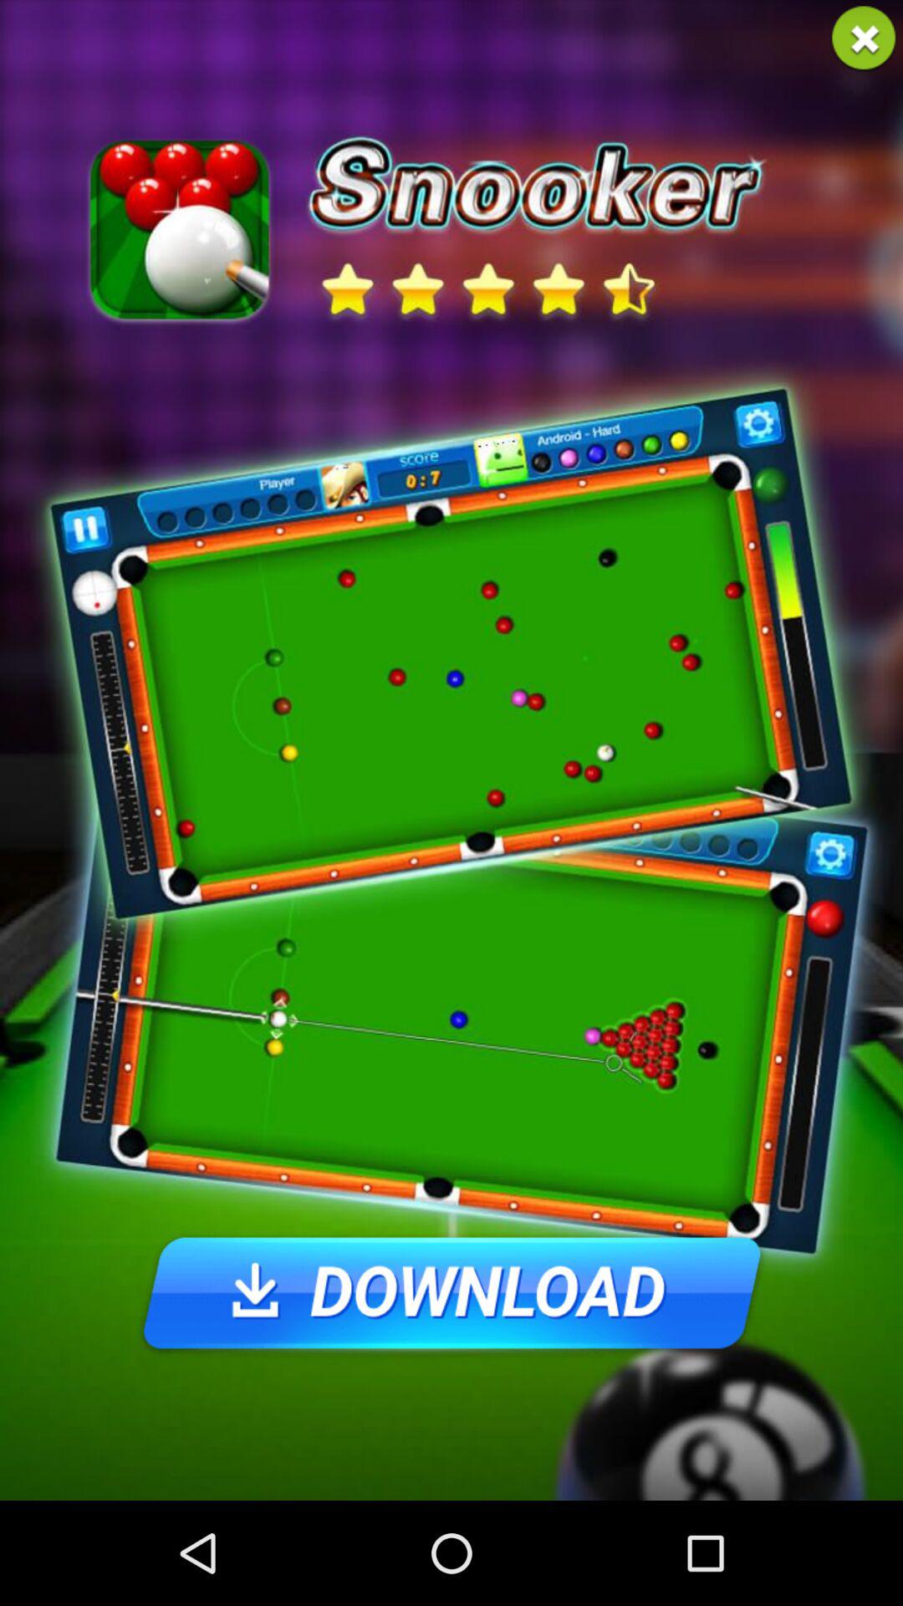 The width and height of the screenshot is (903, 1606). I want to click on close open popup, so click(863, 38).